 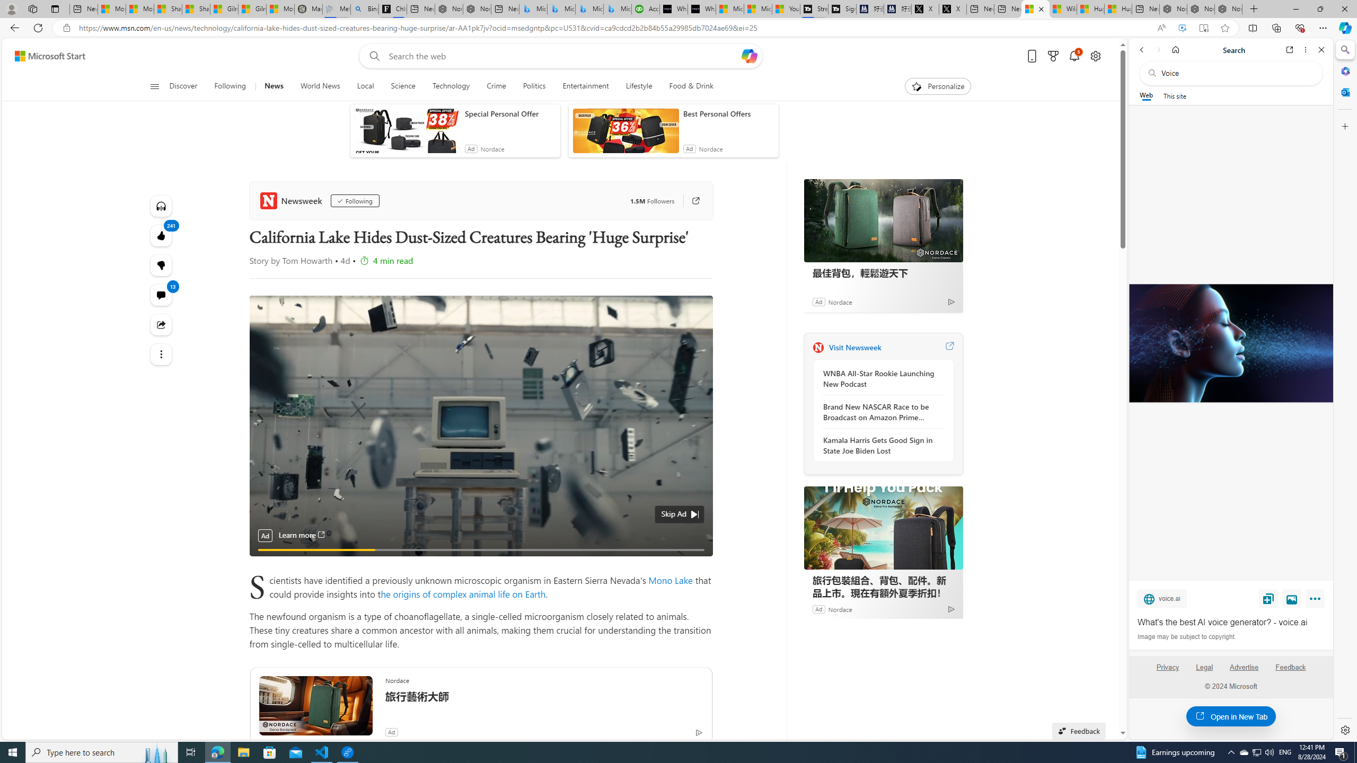 What do you see at coordinates (880, 445) in the screenshot?
I see `Kamala Harris Gets Good Sign in State Joe Biden Lost` at bounding box center [880, 445].